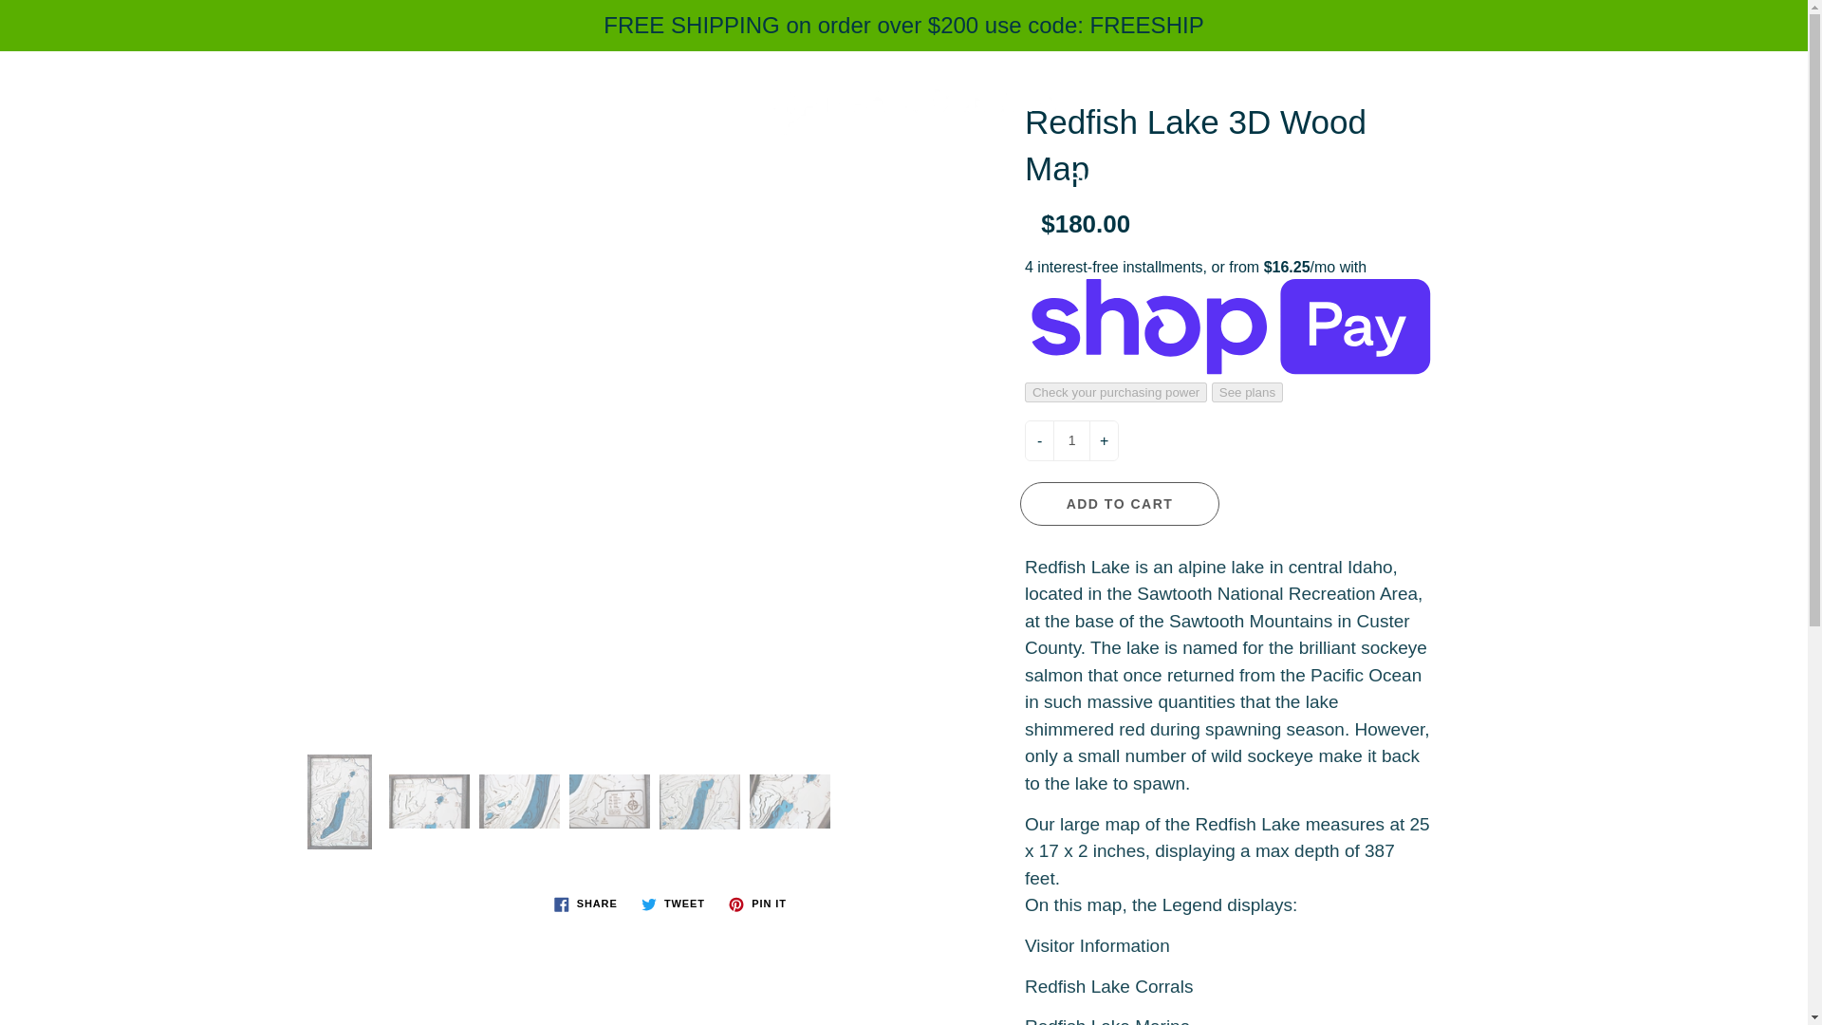 The height and width of the screenshot is (1025, 1822). I want to click on Share on Facebook, so click(586, 904).